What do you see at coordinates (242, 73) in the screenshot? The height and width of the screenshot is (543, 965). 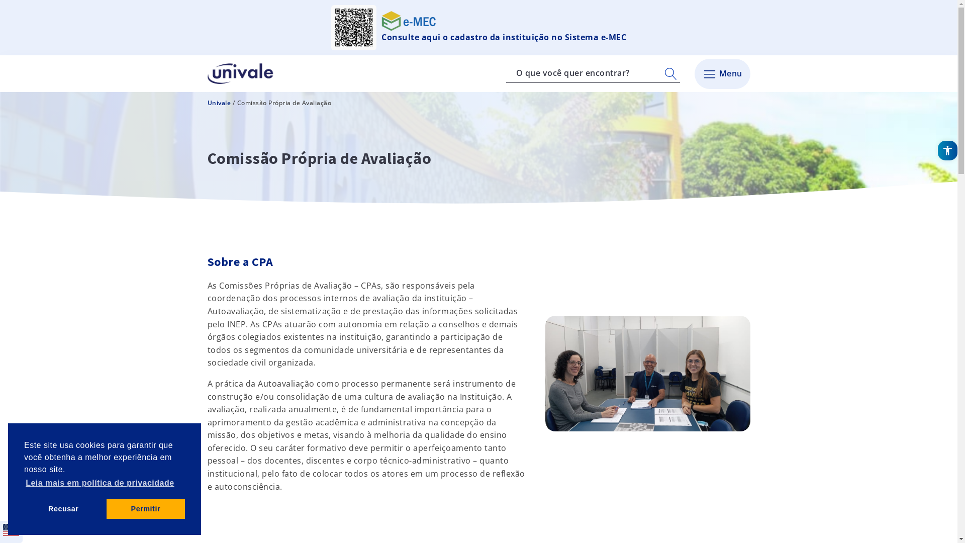 I see `Volte para a p'agina principal` at bounding box center [242, 73].